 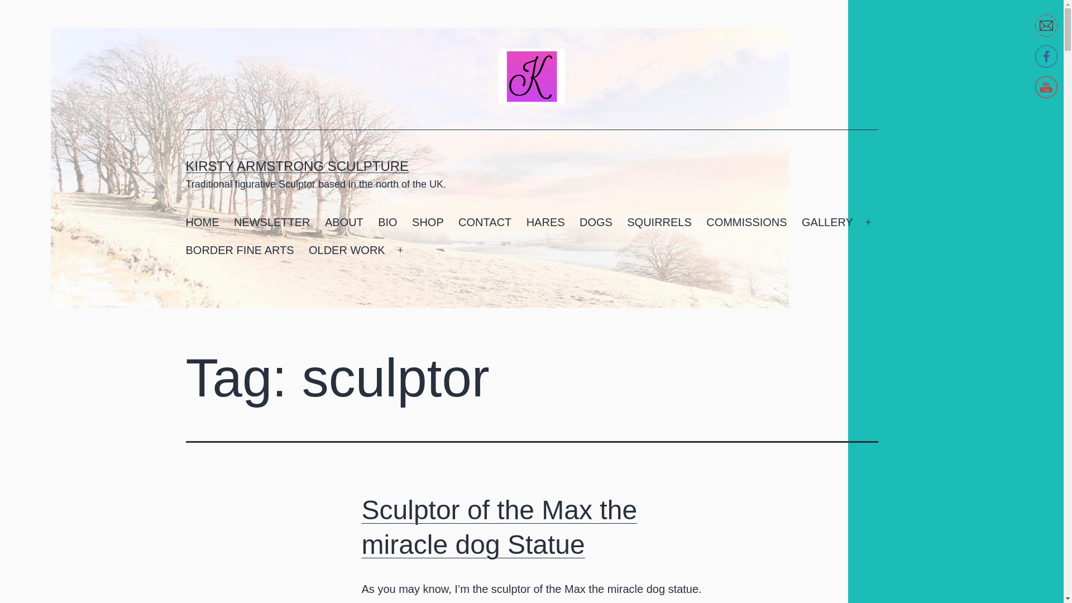 I want to click on Kirsty Armstrong Biography, so click(x=387, y=222).